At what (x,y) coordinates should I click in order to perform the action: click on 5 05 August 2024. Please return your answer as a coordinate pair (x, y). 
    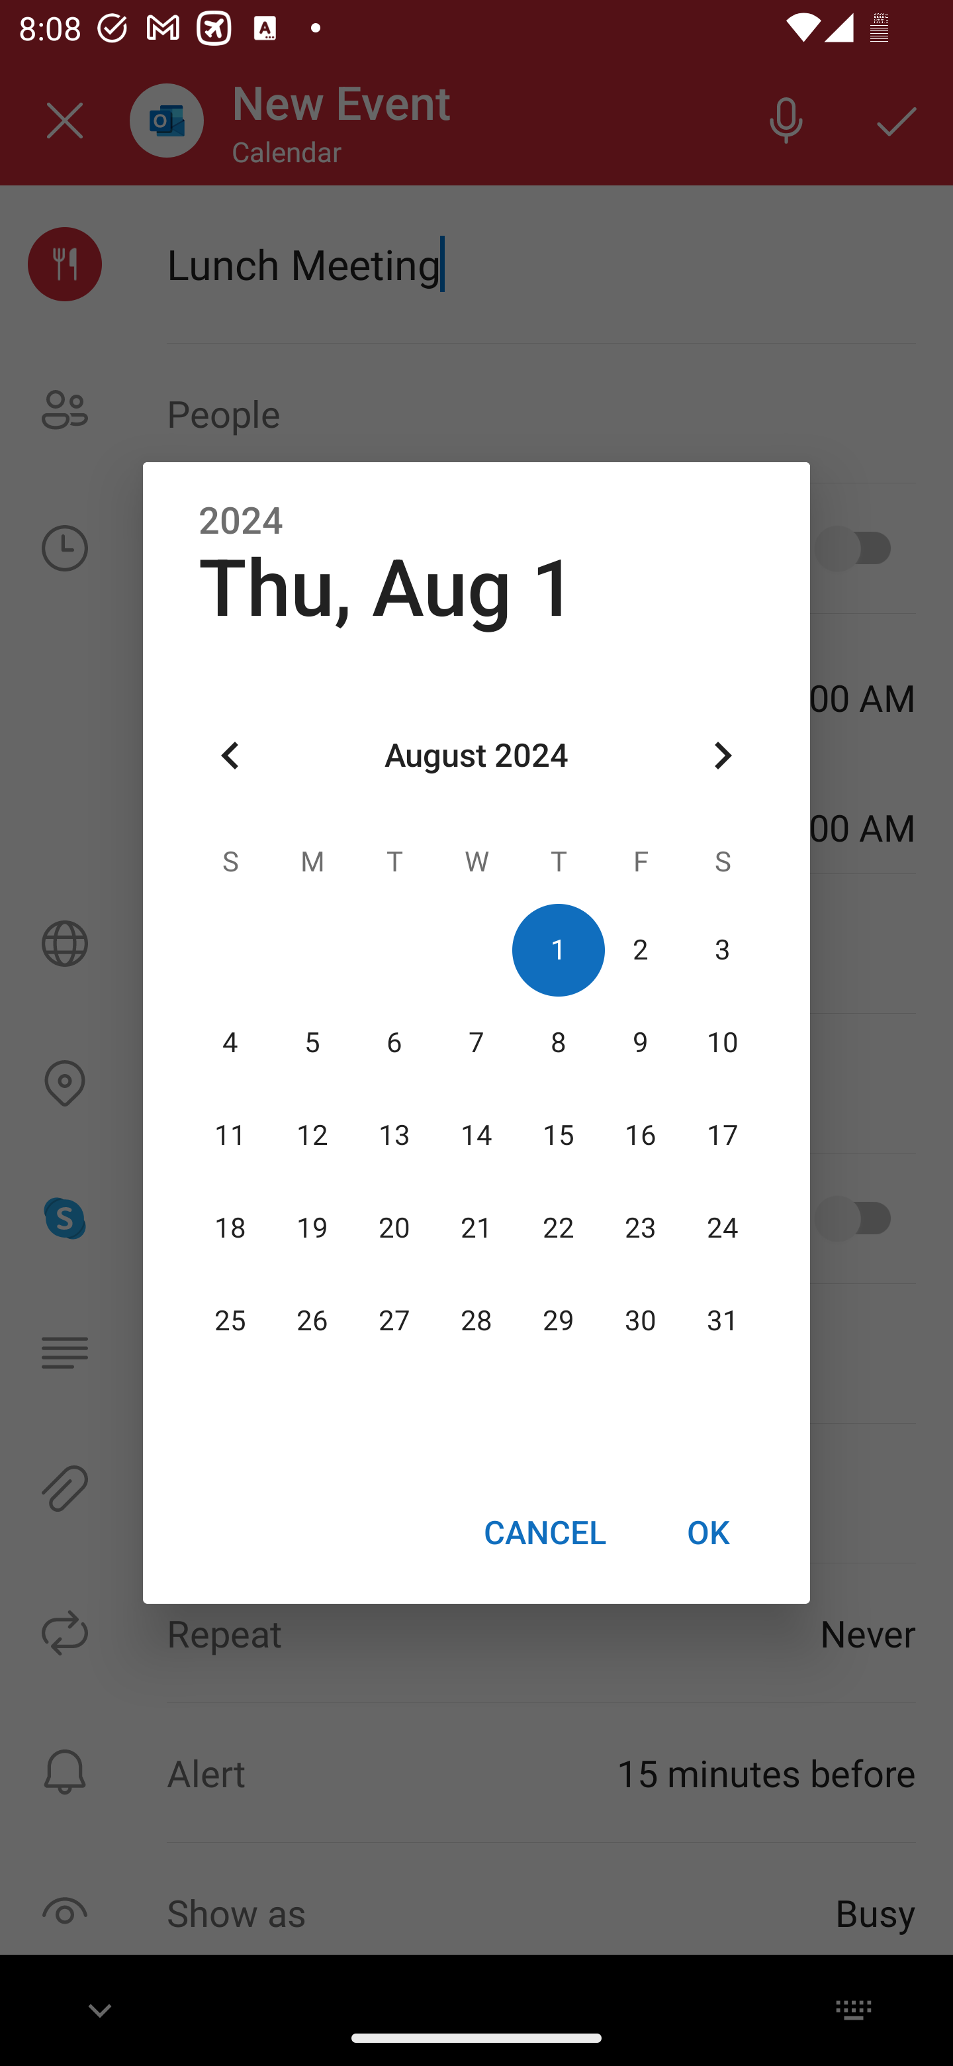
    Looking at the image, I should click on (312, 1042).